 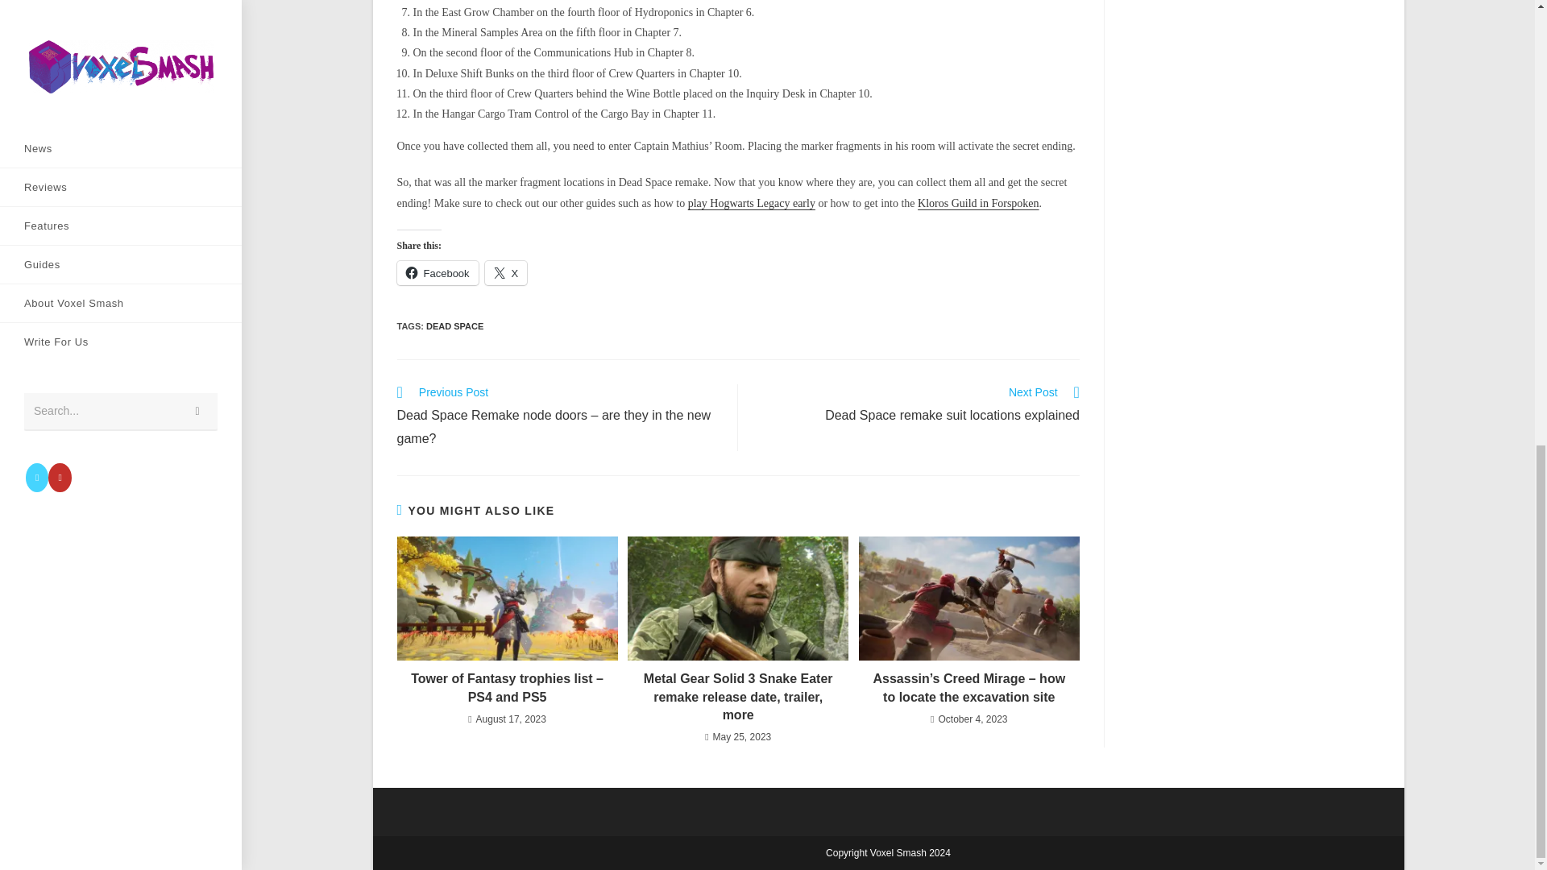 I want to click on DEAD SPACE, so click(x=506, y=273).